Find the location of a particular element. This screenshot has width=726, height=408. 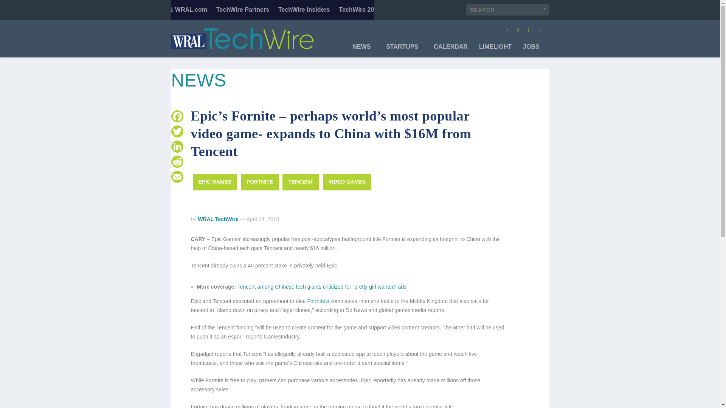

LIMELIGHT is located at coordinates (495, 51).